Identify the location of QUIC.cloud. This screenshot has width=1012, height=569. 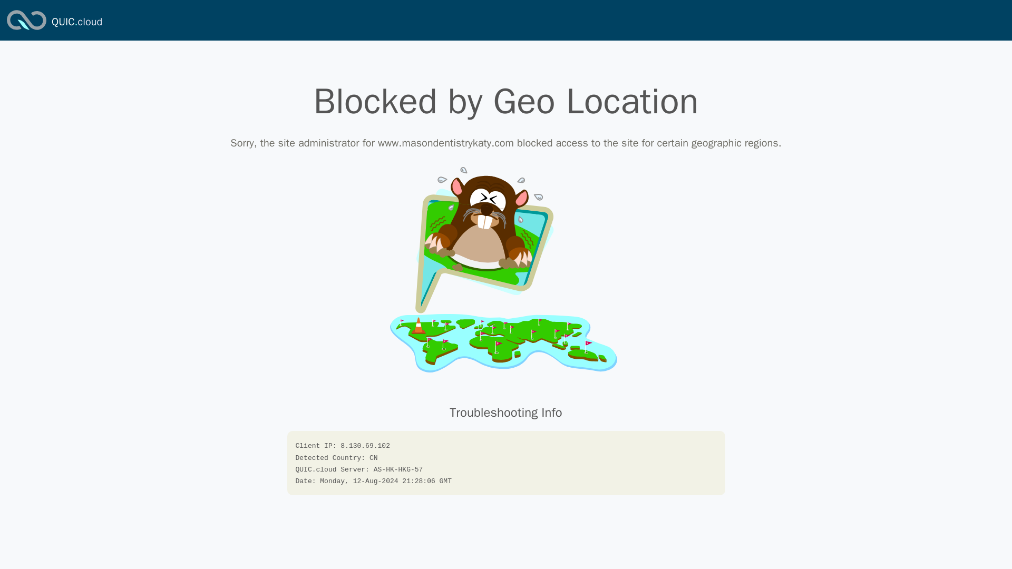
(76, 22).